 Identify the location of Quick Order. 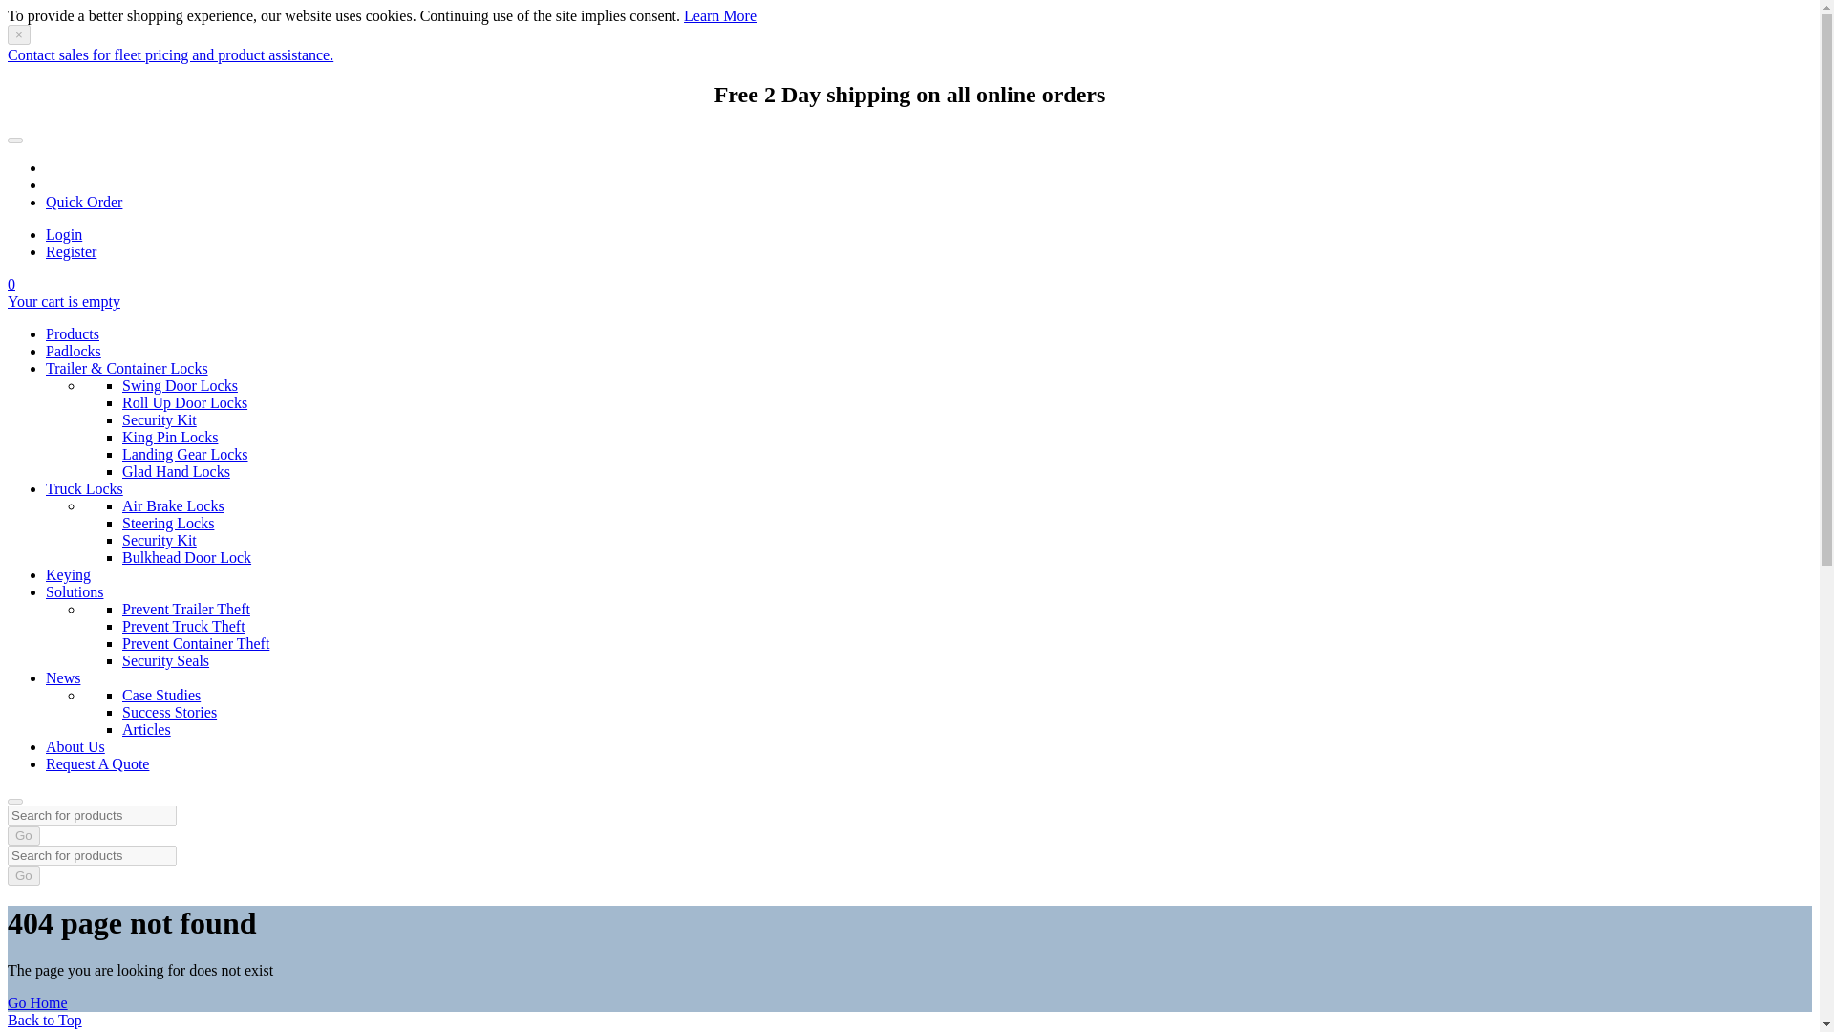
(84, 203).